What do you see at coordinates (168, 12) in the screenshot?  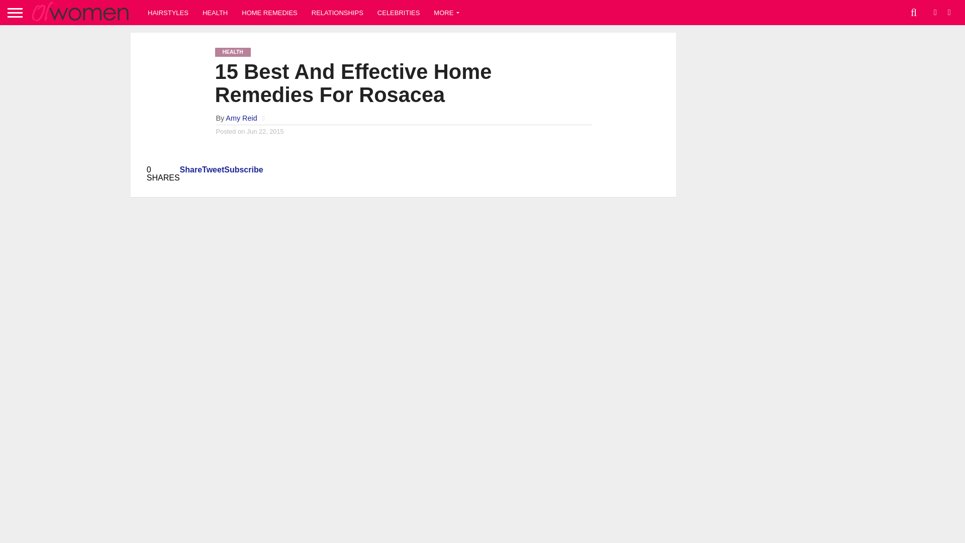 I see `HAIRSTYLES` at bounding box center [168, 12].